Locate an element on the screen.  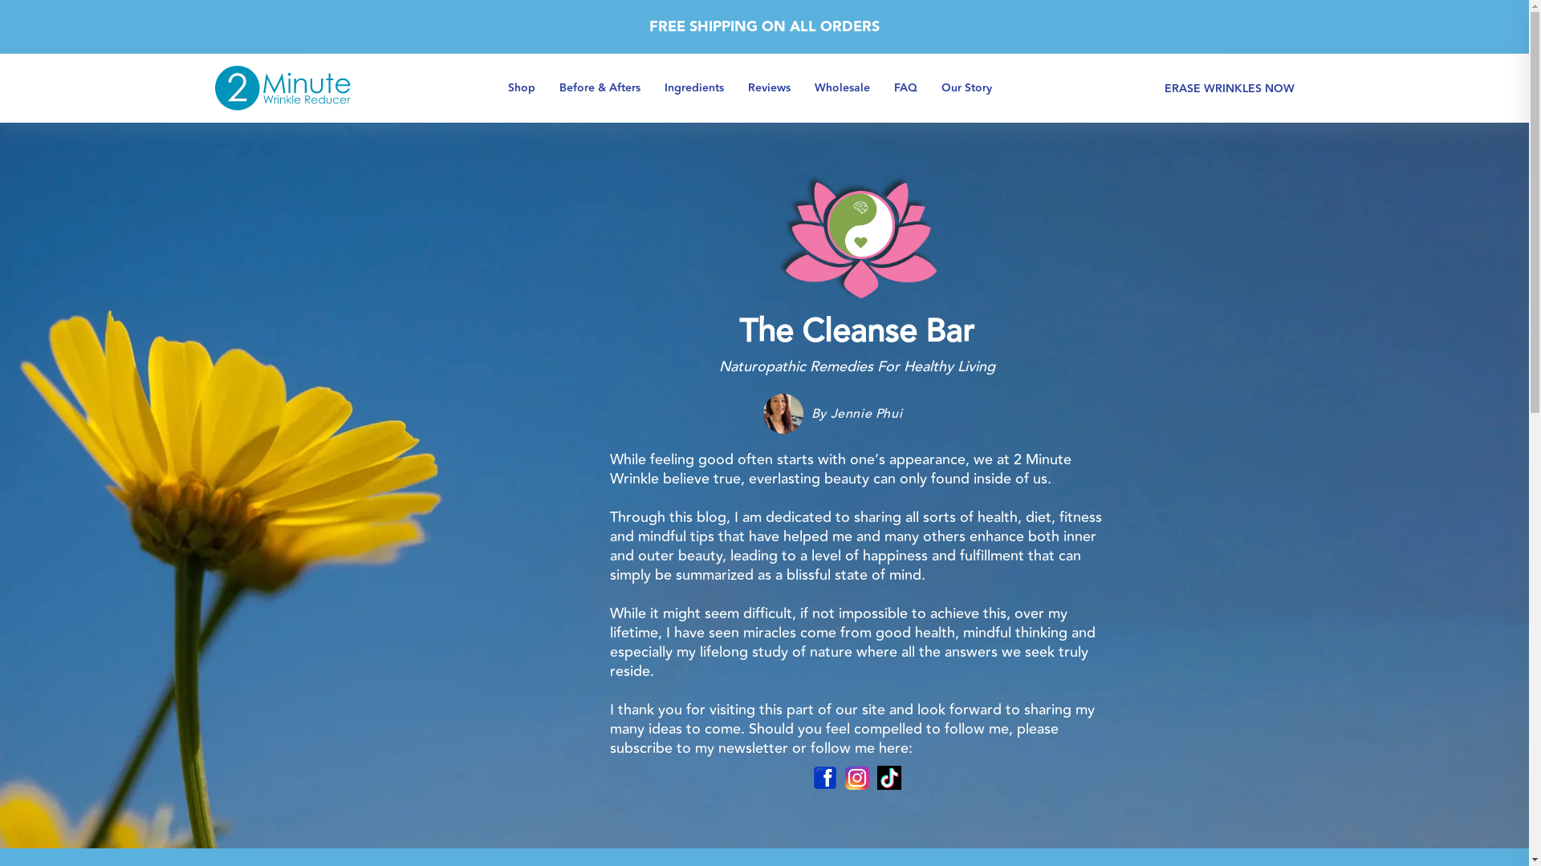
Ingredients is located at coordinates (694, 88).